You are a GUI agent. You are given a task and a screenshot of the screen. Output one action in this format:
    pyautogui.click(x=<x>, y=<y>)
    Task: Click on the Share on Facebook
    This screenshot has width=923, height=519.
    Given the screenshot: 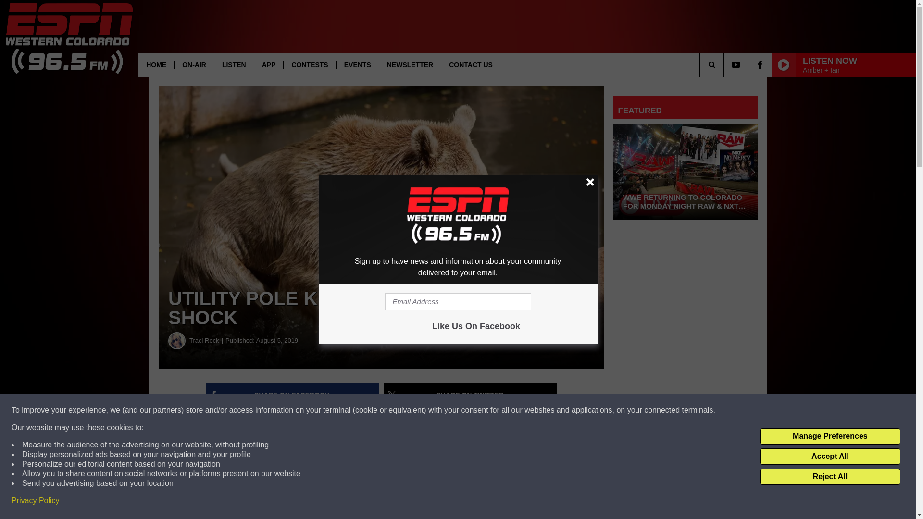 What is the action you would take?
    pyautogui.click(x=292, y=395)
    